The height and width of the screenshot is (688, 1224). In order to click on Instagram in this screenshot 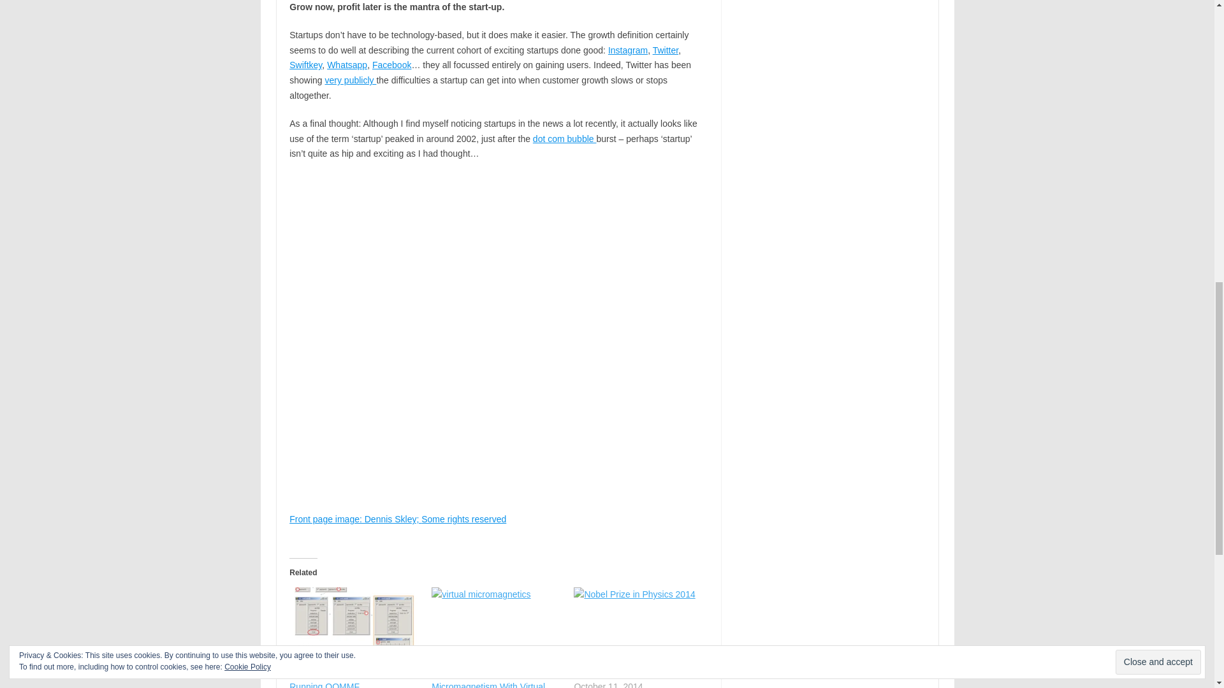, I will do `click(627, 50)`.